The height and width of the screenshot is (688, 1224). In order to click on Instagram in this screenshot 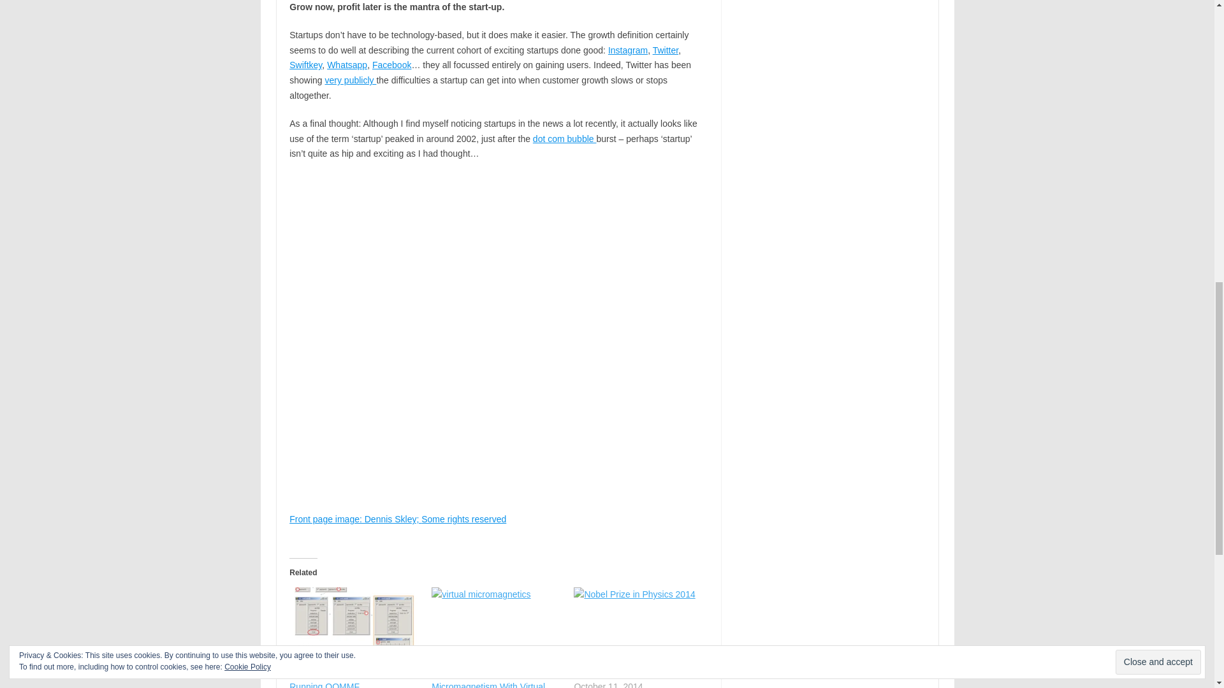, I will do `click(627, 50)`.